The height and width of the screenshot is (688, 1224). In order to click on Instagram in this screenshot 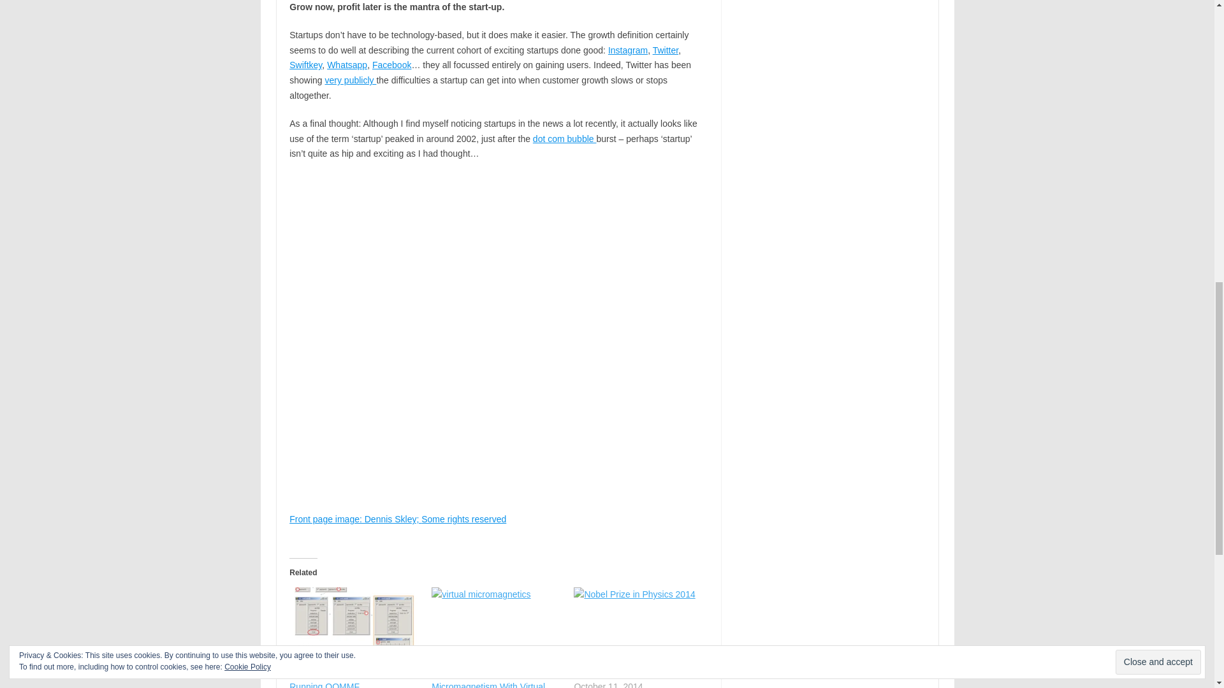, I will do `click(627, 50)`.